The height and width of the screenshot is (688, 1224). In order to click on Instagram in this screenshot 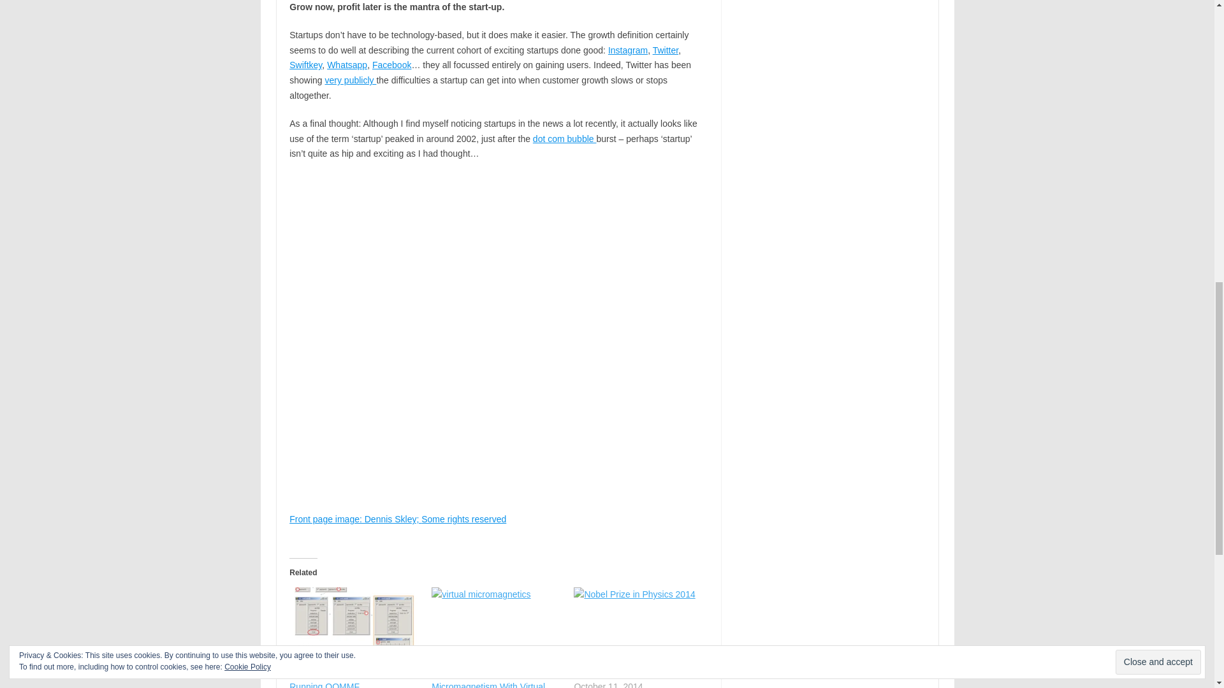, I will do `click(627, 50)`.